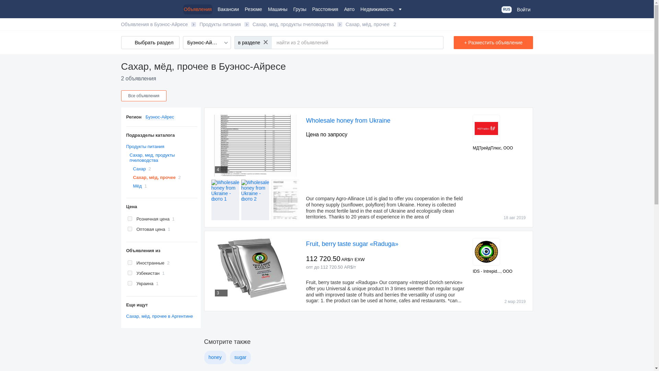 The image size is (659, 371). What do you see at coordinates (130, 218) in the screenshot?
I see `0` at bounding box center [130, 218].